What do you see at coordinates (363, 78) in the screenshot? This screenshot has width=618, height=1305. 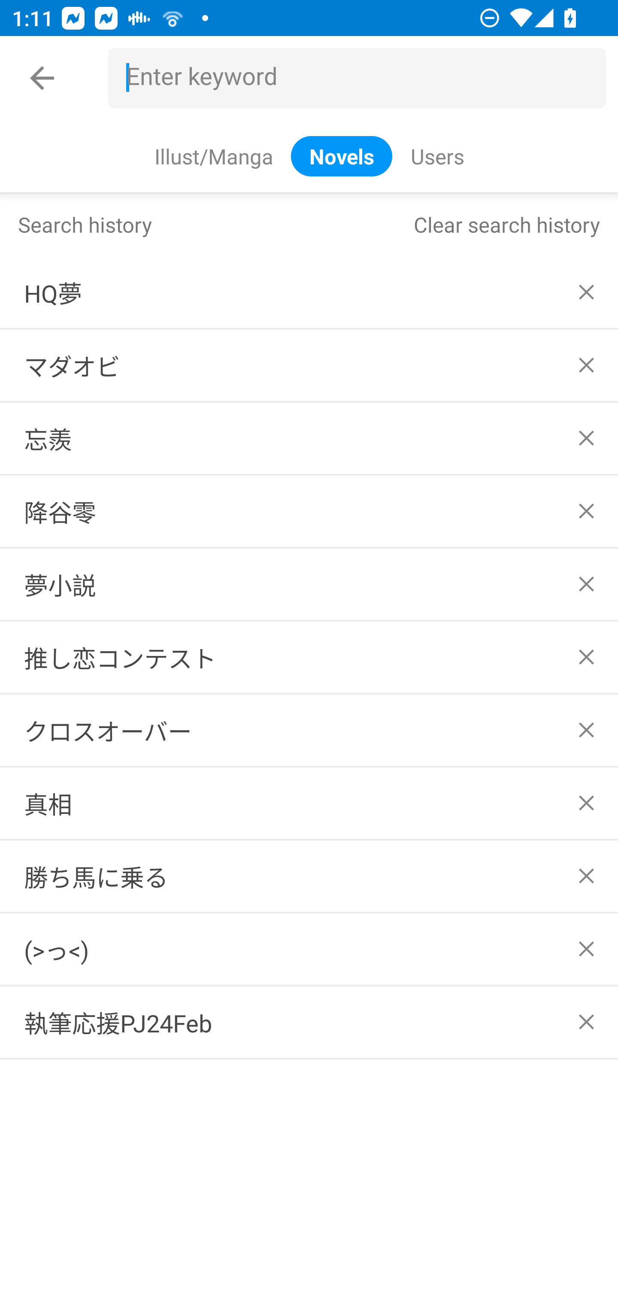 I see `Enter keyword` at bounding box center [363, 78].